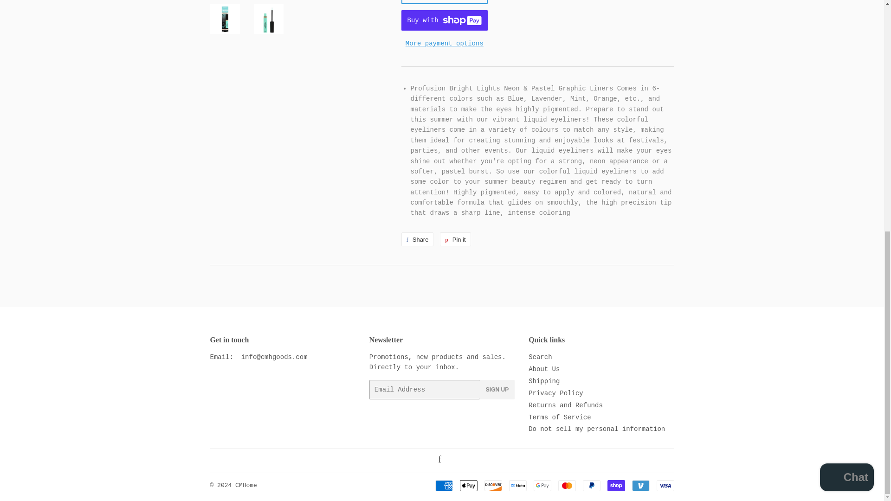 Image resolution: width=891 pixels, height=501 pixels. Describe the element at coordinates (640, 485) in the screenshot. I see `Venmo` at that location.